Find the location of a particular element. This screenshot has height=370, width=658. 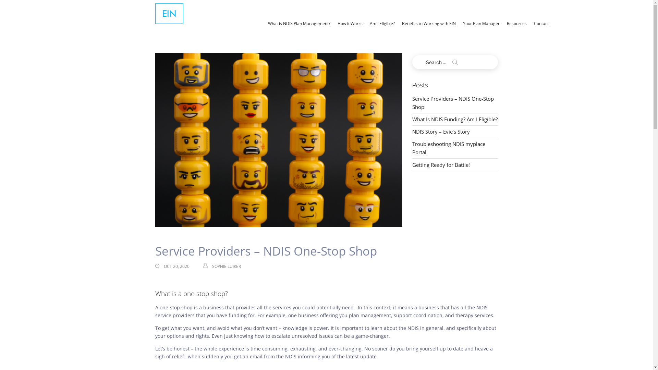

Benefits to Working with EIN is located at coordinates (429, 23).